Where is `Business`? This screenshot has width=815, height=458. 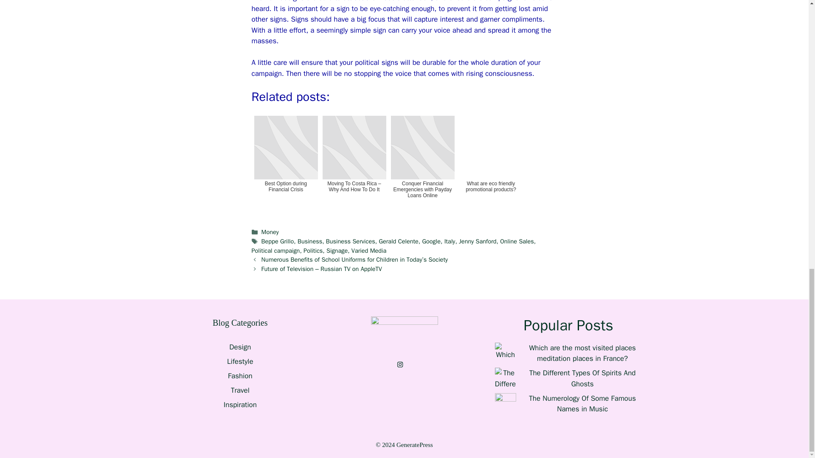 Business is located at coordinates (309, 241).